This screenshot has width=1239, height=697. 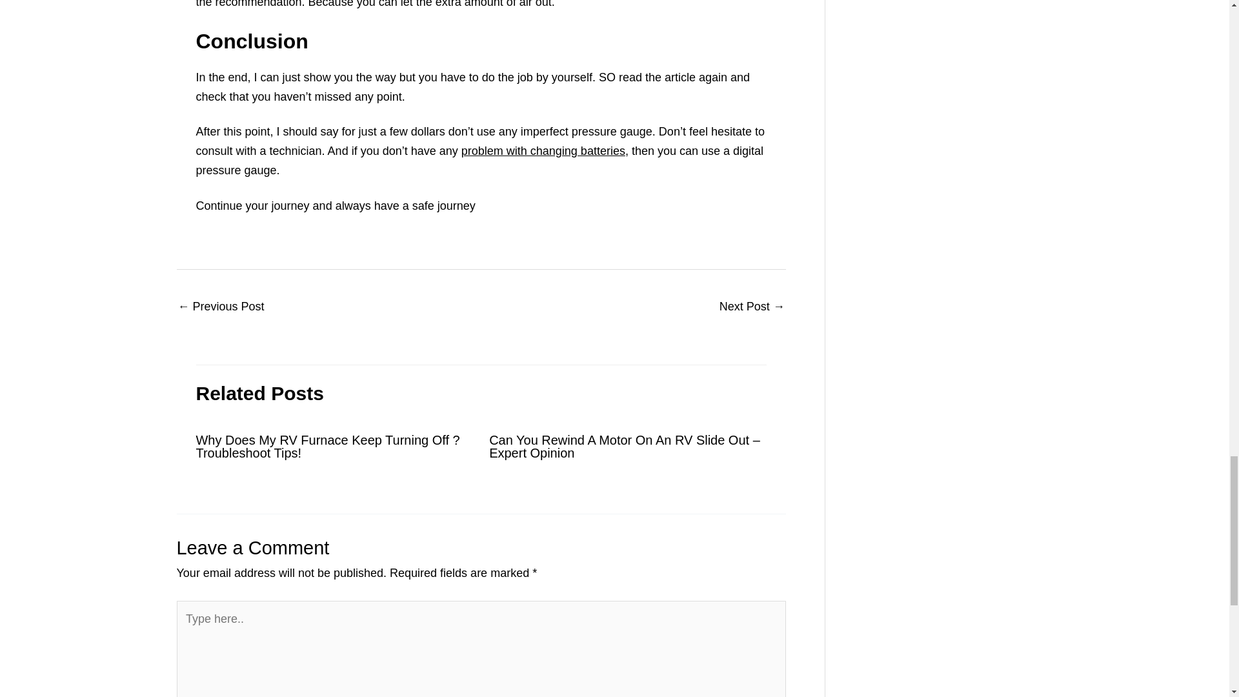 What do you see at coordinates (328, 446) in the screenshot?
I see `Why Does My RV Furnace Keep Turning Off ? Troubleshoot Tips!` at bounding box center [328, 446].